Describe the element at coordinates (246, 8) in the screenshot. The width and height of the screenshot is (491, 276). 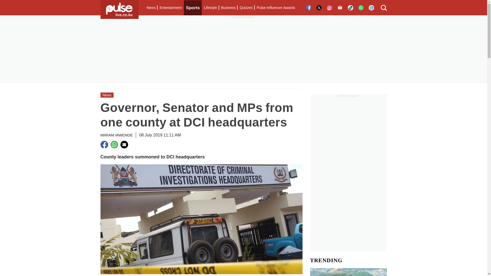
I see `Quizzes` at that location.